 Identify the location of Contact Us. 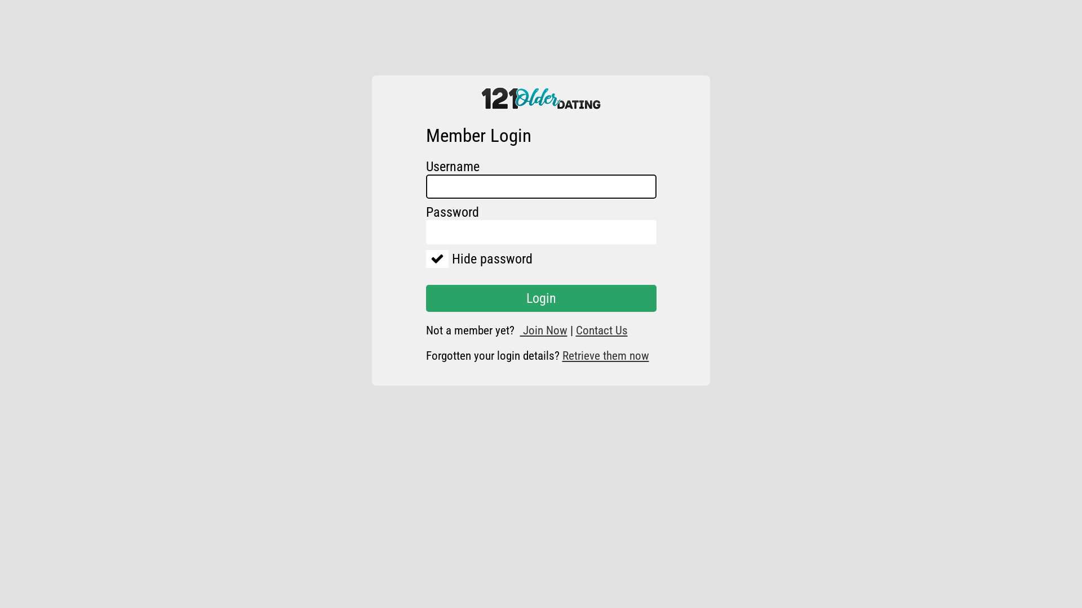
(602, 330).